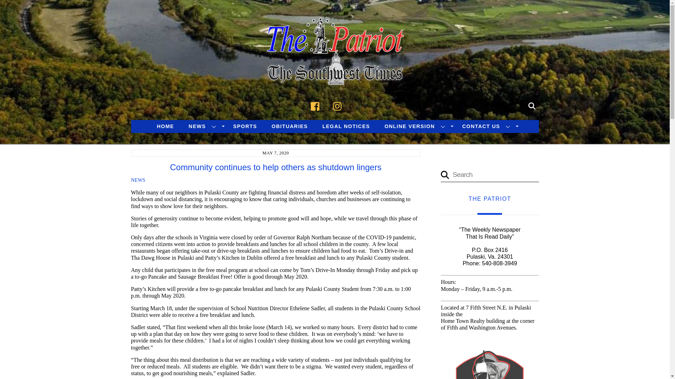  What do you see at coordinates (138, 180) in the screenshot?
I see `NEWS` at bounding box center [138, 180].